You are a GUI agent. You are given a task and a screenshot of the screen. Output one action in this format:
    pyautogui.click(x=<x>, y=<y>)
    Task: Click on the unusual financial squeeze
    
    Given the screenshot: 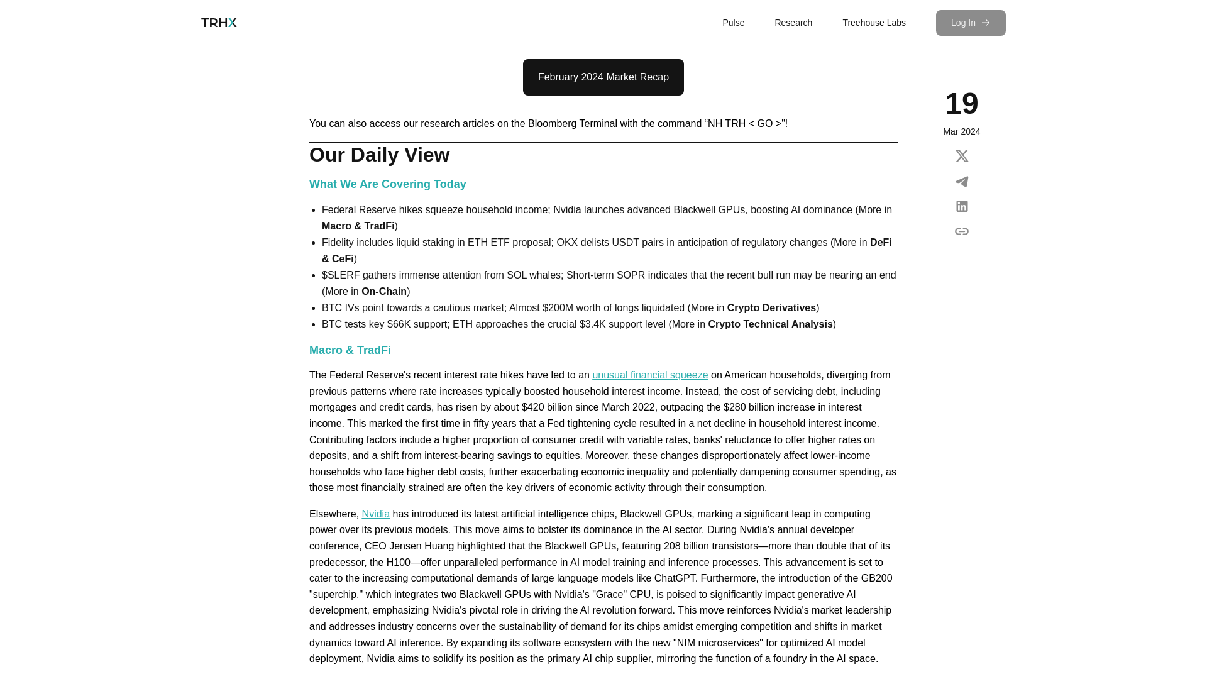 What is the action you would take?
    pyautogui.click(x=650, y=375)
    